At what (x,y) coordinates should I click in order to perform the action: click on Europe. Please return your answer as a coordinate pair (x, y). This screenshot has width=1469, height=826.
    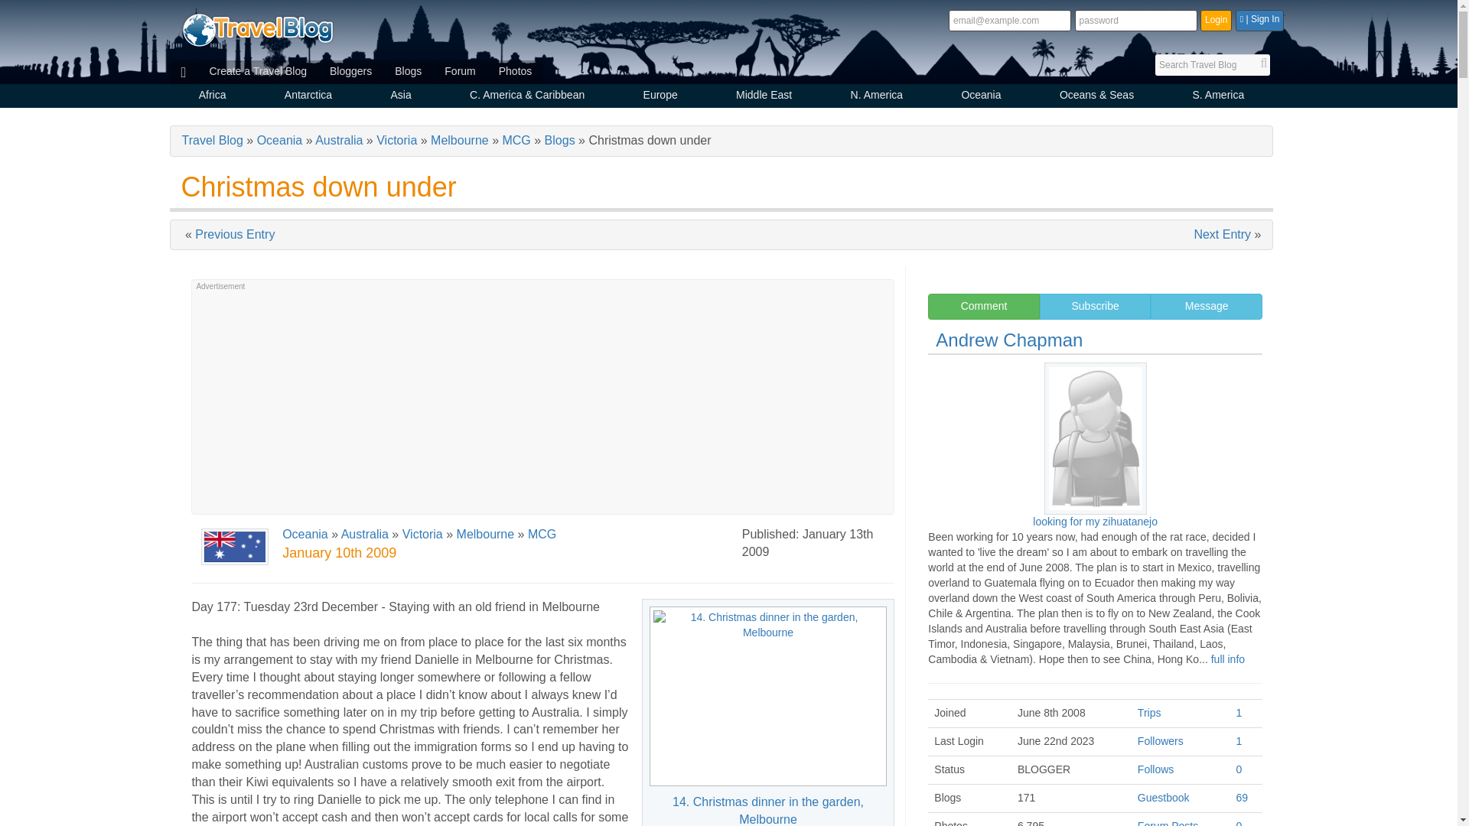
    Looking at the image, I should click on (660, 96).